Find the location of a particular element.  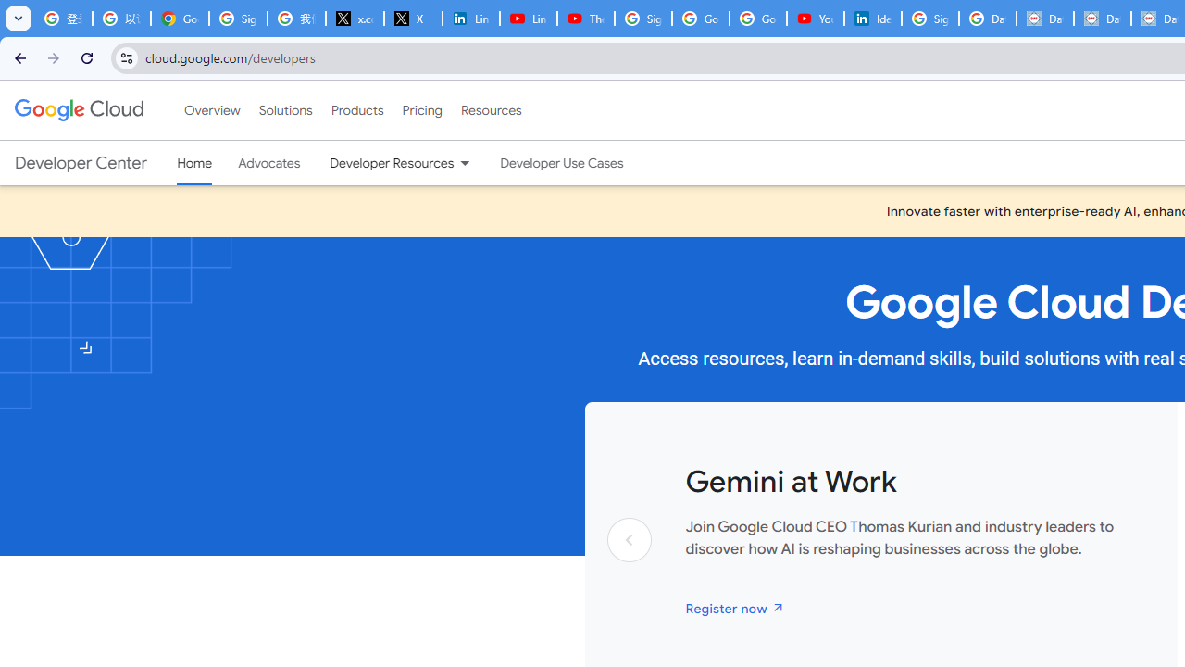

LinkedIn - YouTube is located at coordinates (528, 19).